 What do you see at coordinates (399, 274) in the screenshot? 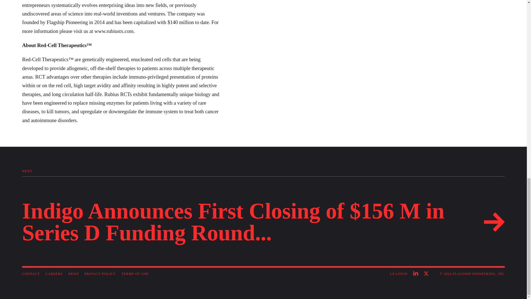
I see `LP LOGIN` at bounding box center [399, 274].